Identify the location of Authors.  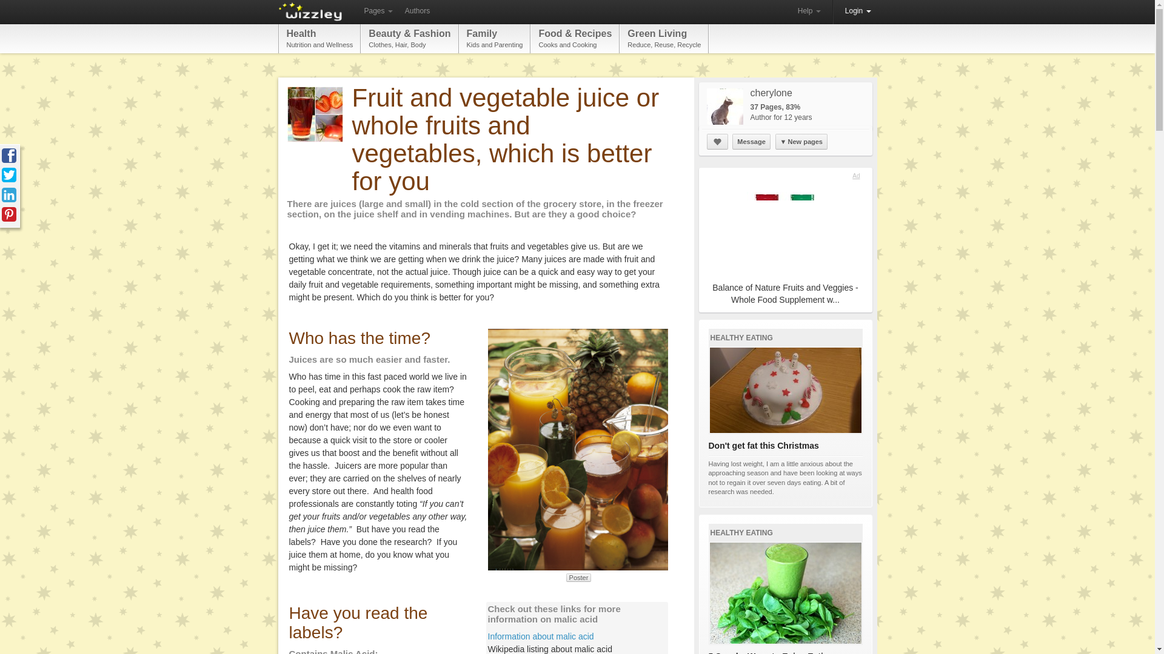
(664, 38).